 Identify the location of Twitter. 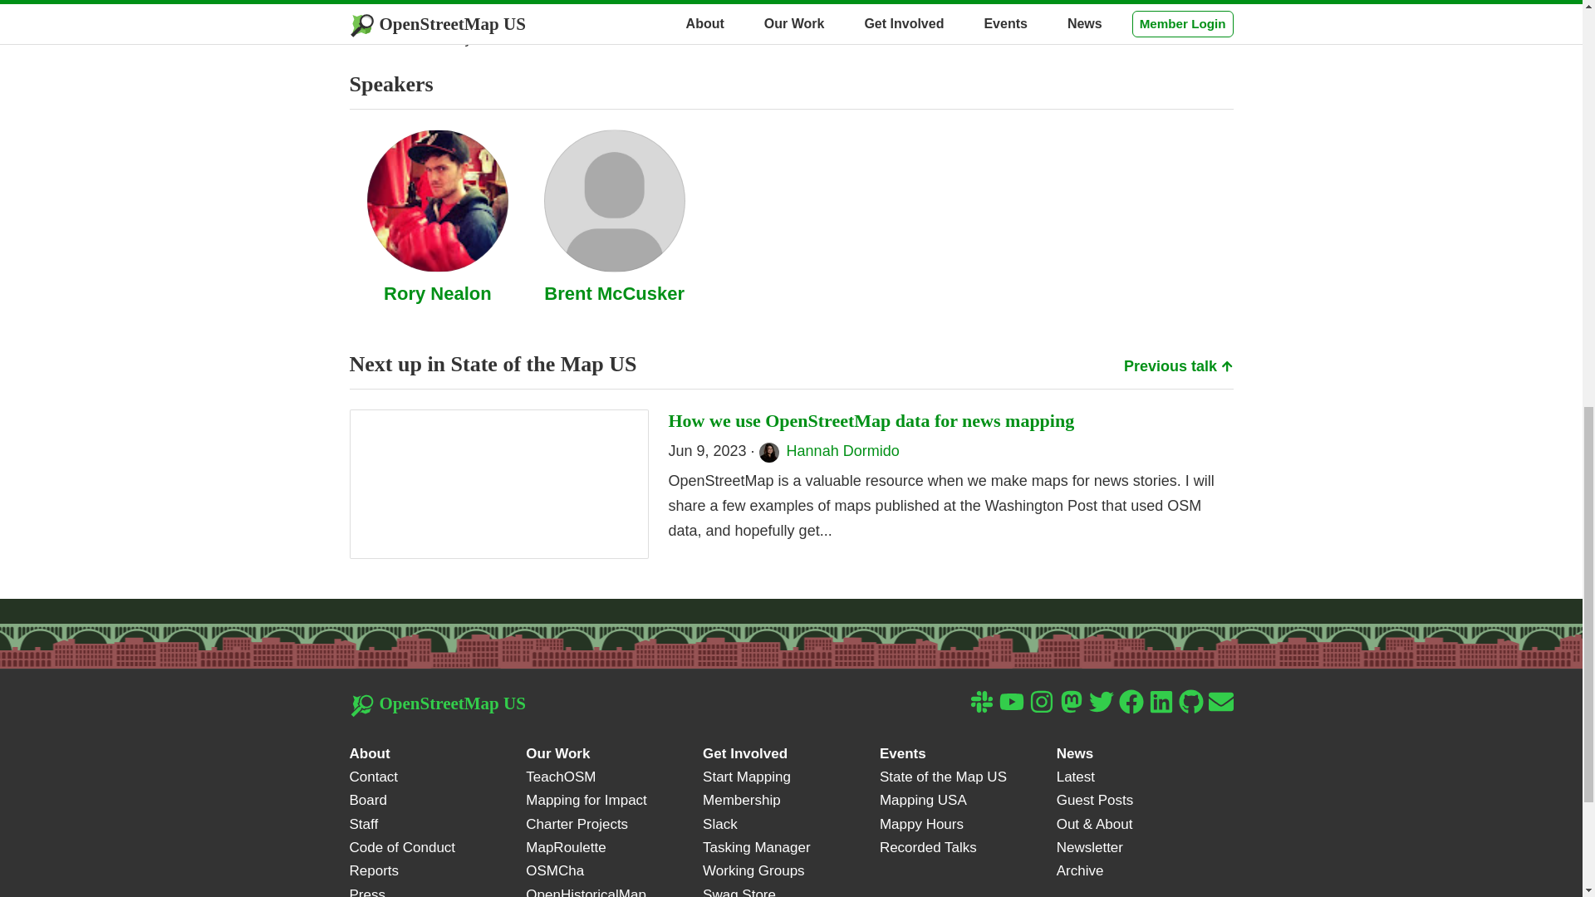
(1100, 701).